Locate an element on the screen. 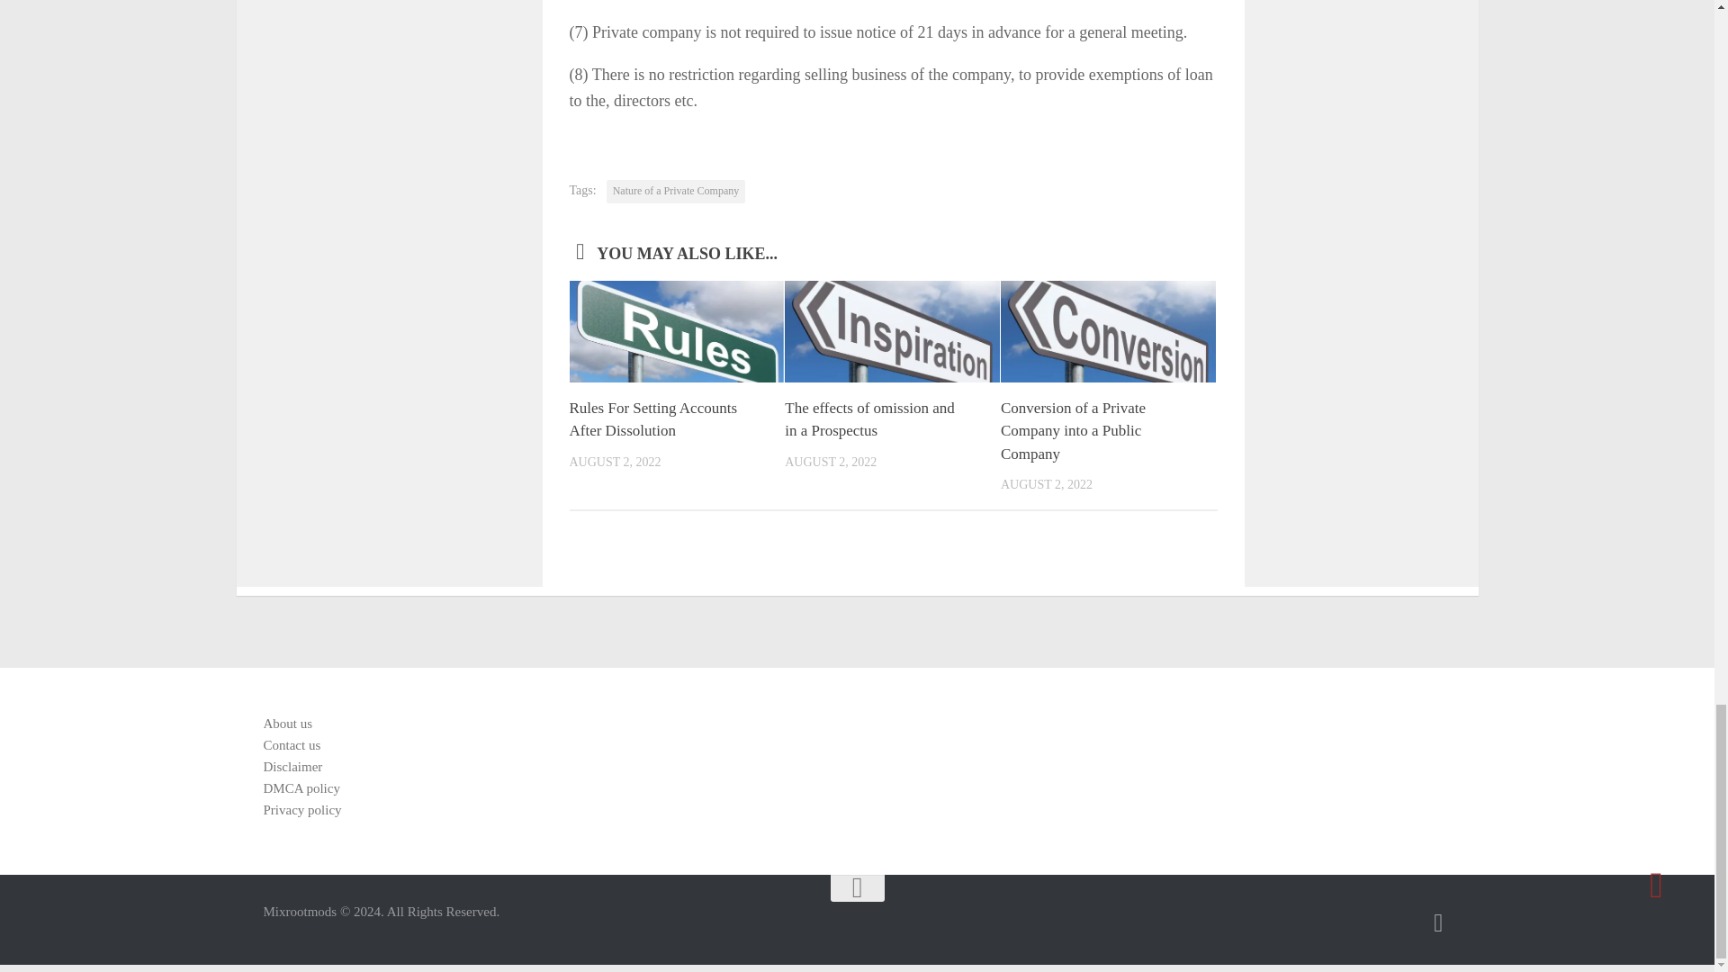 The width and height of the screenshot is (1728, 972). Conversion of a Private Company into a Public Company is located at coordinates (301, 788).